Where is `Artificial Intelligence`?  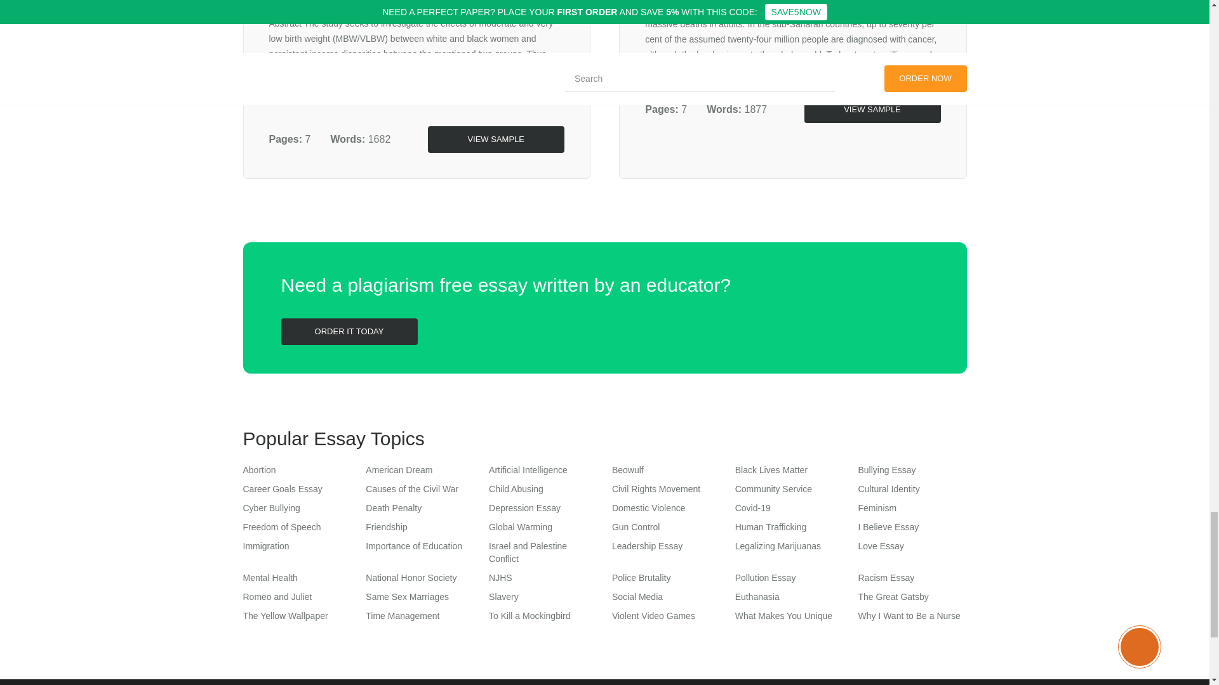 Artificial Intelligence is located at coordinates (528, 470).